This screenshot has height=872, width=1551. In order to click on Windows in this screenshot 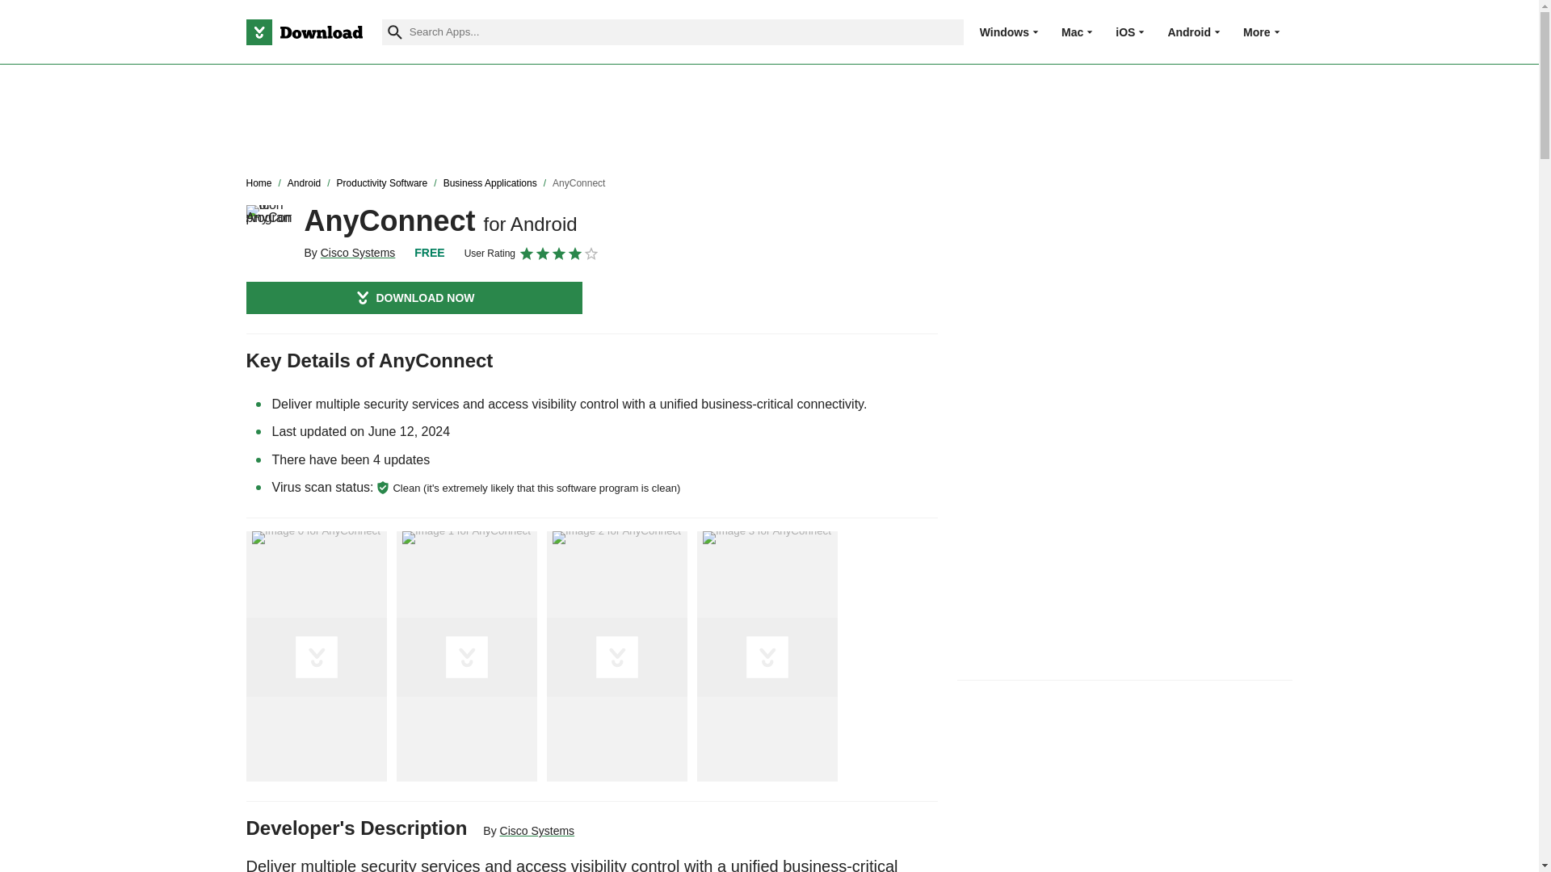, I will do `click(1005, 31)`.